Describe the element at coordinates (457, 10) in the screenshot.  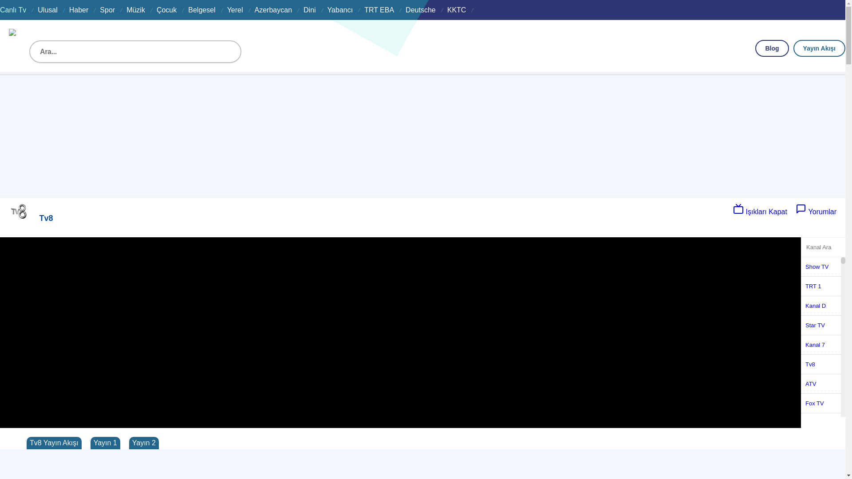
I see `KKTC` at that location.